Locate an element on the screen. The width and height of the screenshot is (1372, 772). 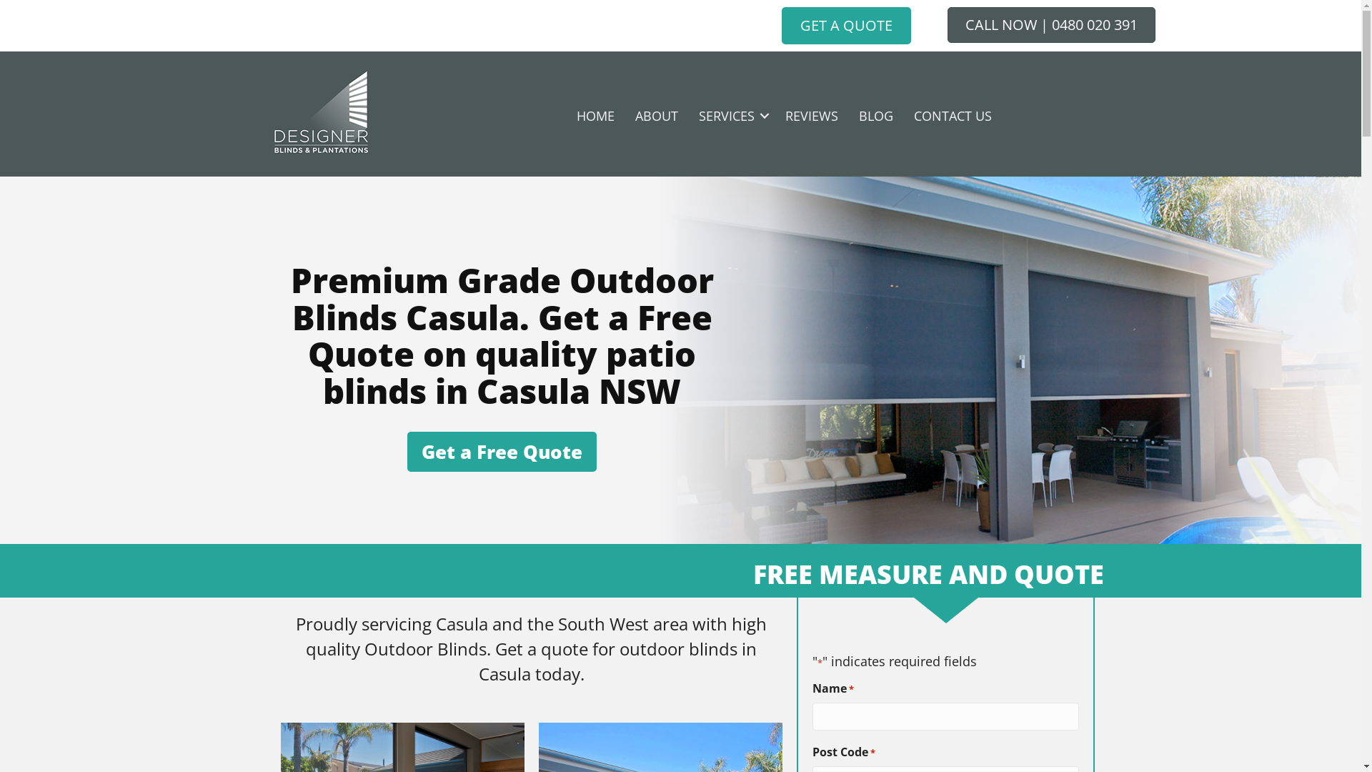
SERVICES is located at coordinates (732, 116).